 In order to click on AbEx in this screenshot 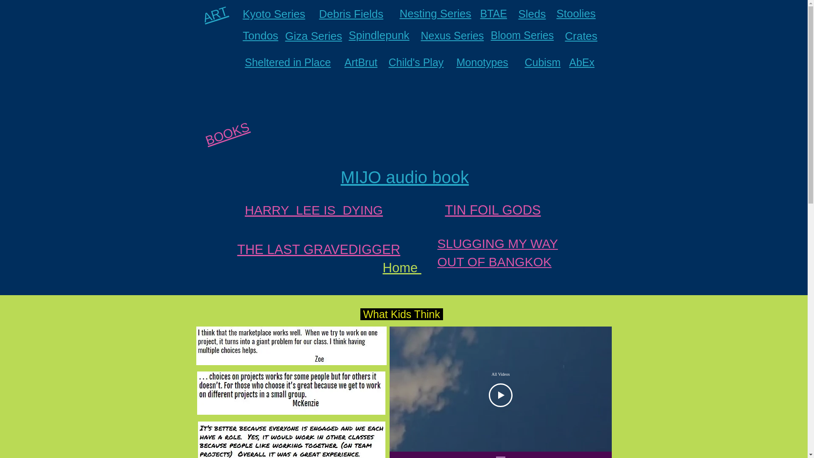, I will do `click(582, 62)`.